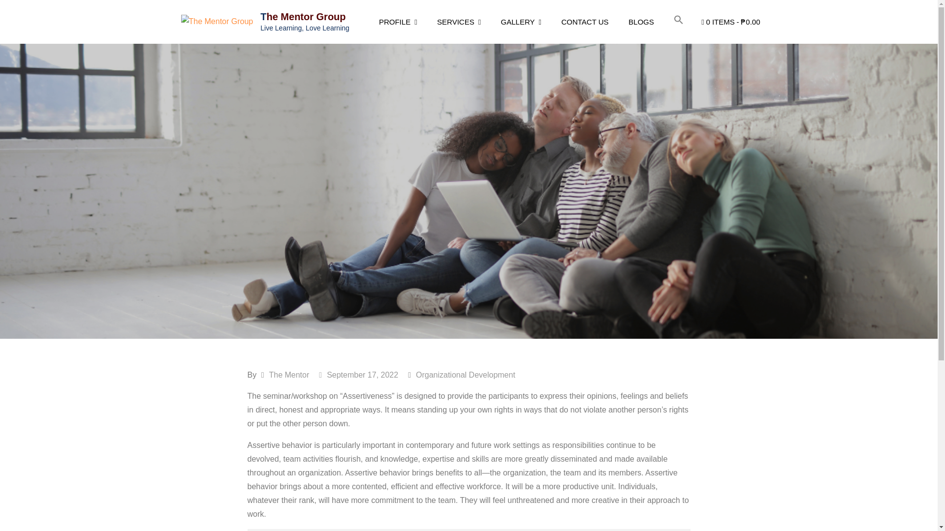 The height and width of the screenshot is (531, 945). I want to click on September 17, 2022, so click(358, 375).